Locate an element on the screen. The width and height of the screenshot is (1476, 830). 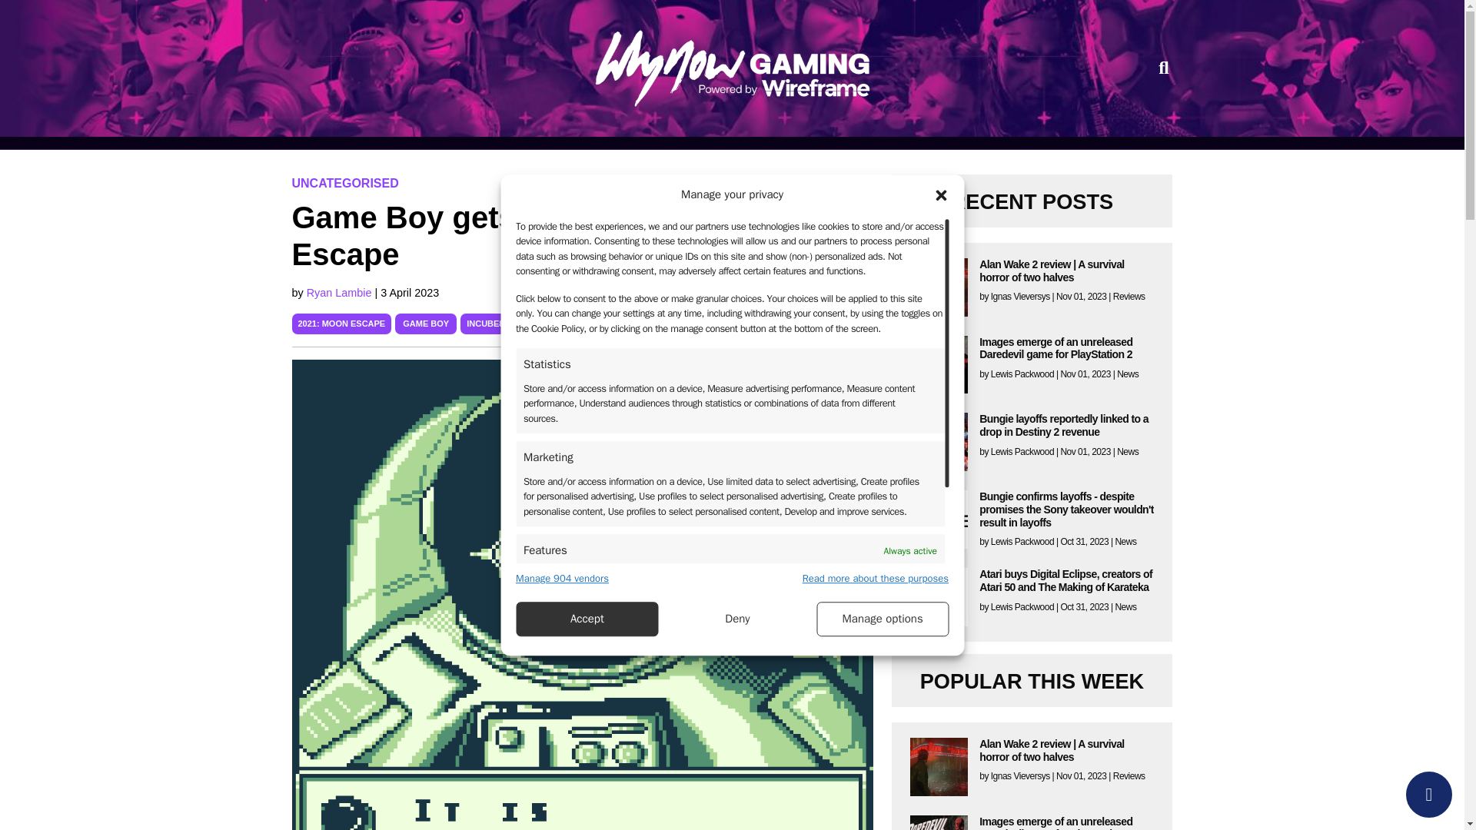
Reviews is located at coordinates (1129, 297).